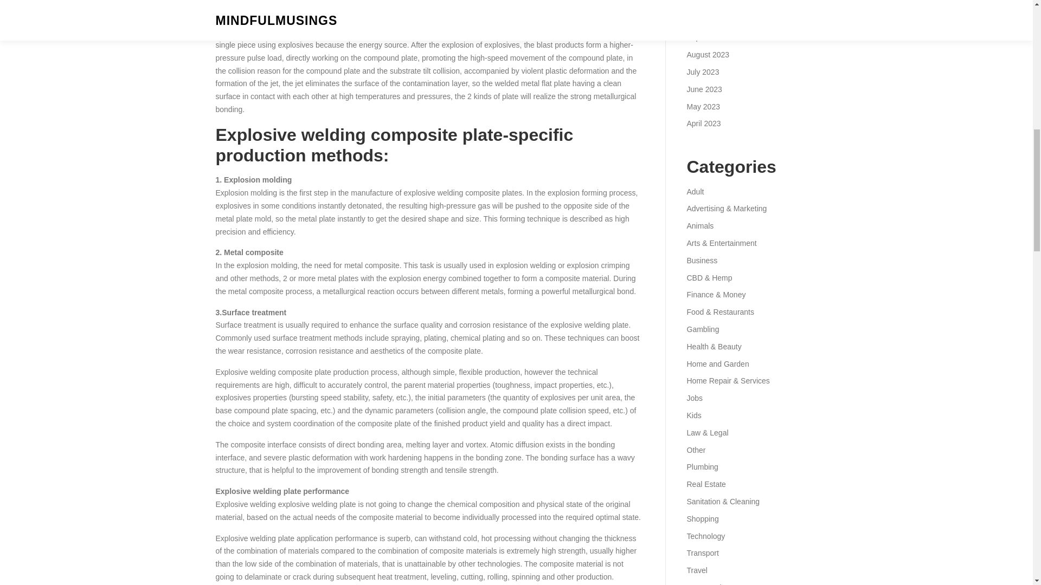 This screenshot has height=585, width=1041. Describe the element at coordinates (695, 191) in the screenshot. I see `Adult` at that location.